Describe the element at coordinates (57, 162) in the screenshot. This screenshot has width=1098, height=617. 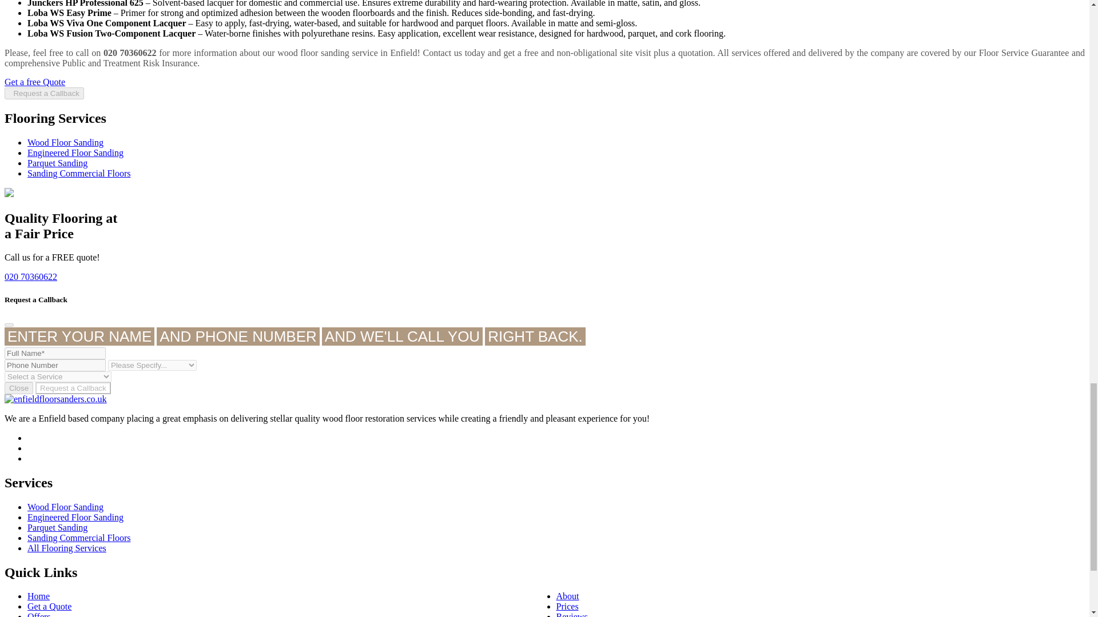
I see `Parquet Sanding` at that location.